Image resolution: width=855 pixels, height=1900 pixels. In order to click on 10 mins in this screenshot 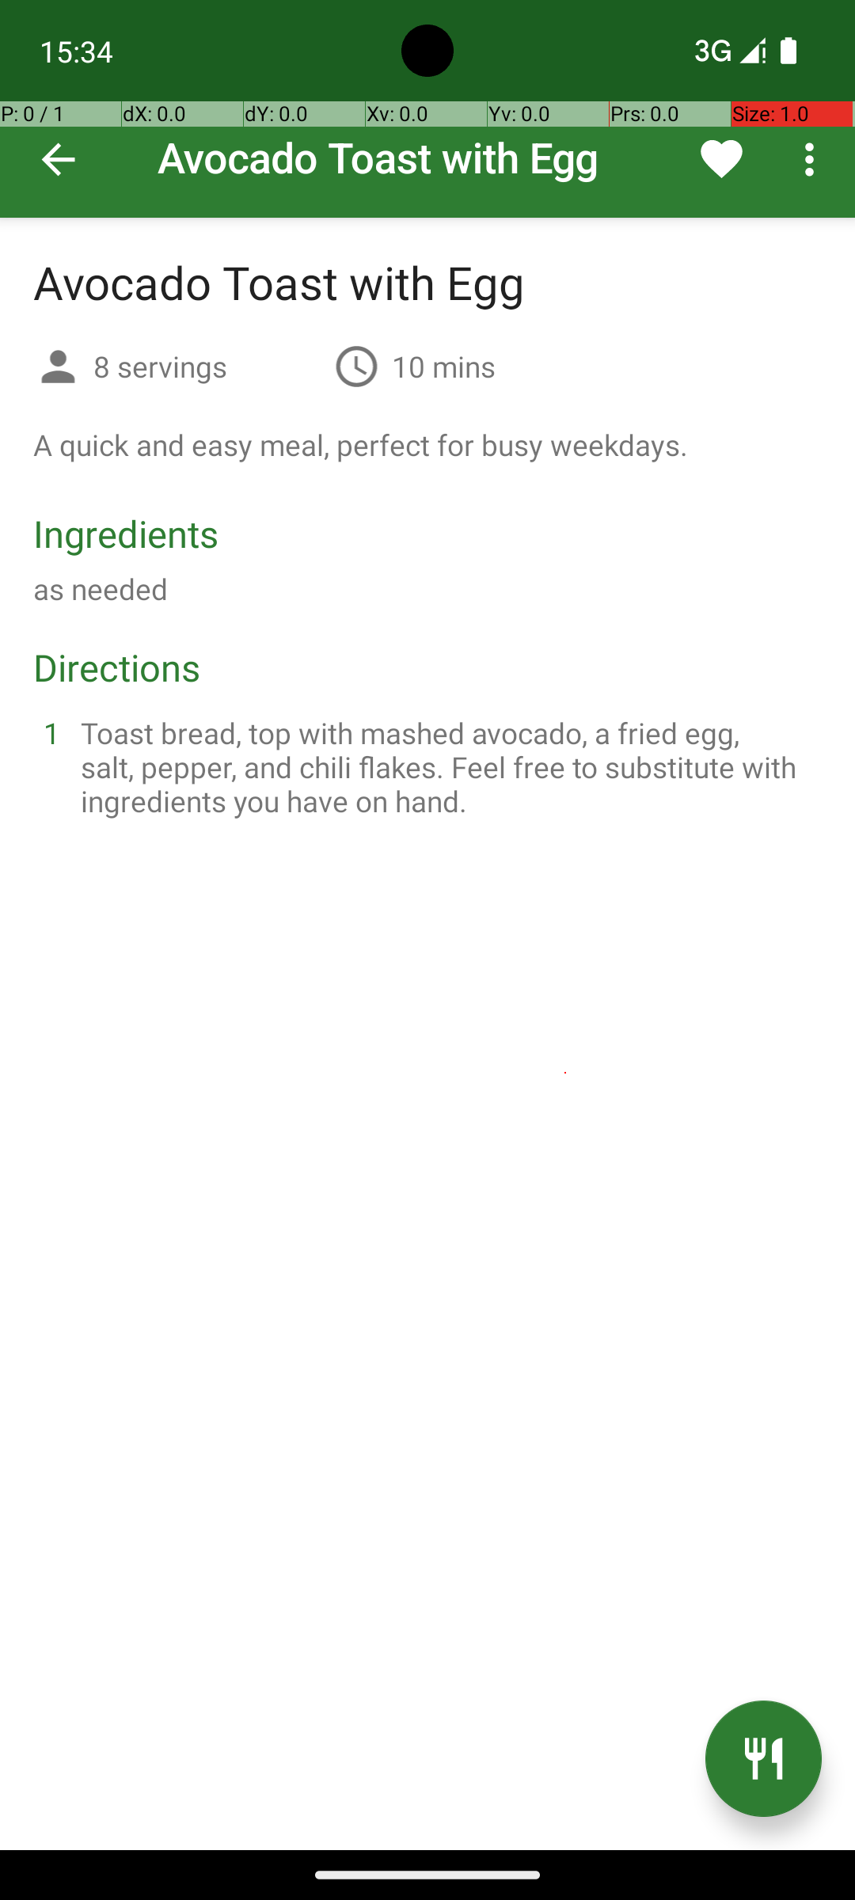, I will do `click(443, 366)`.